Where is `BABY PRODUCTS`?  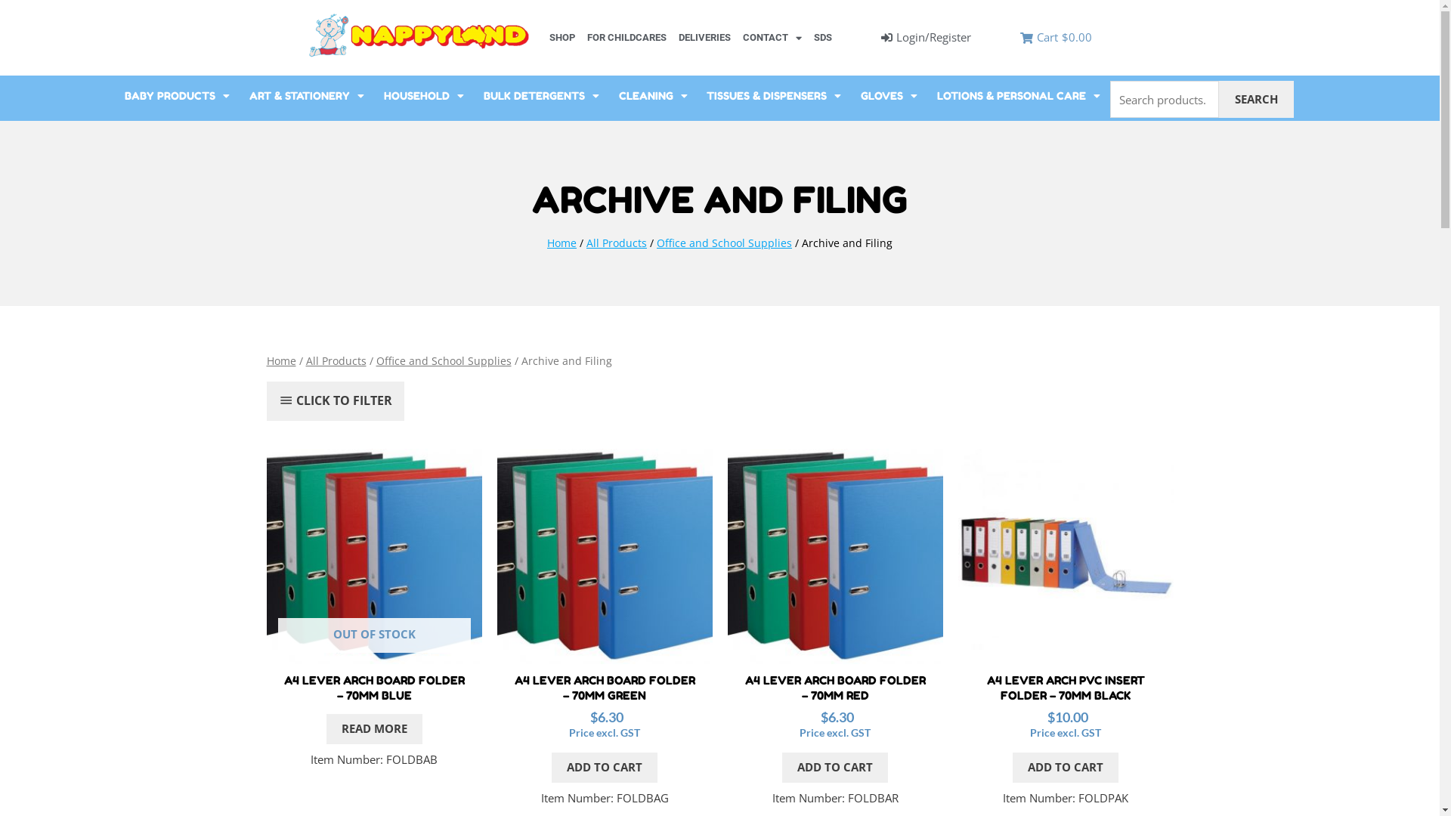 BABY PRODUCTS is located at coordinates (177, 96).